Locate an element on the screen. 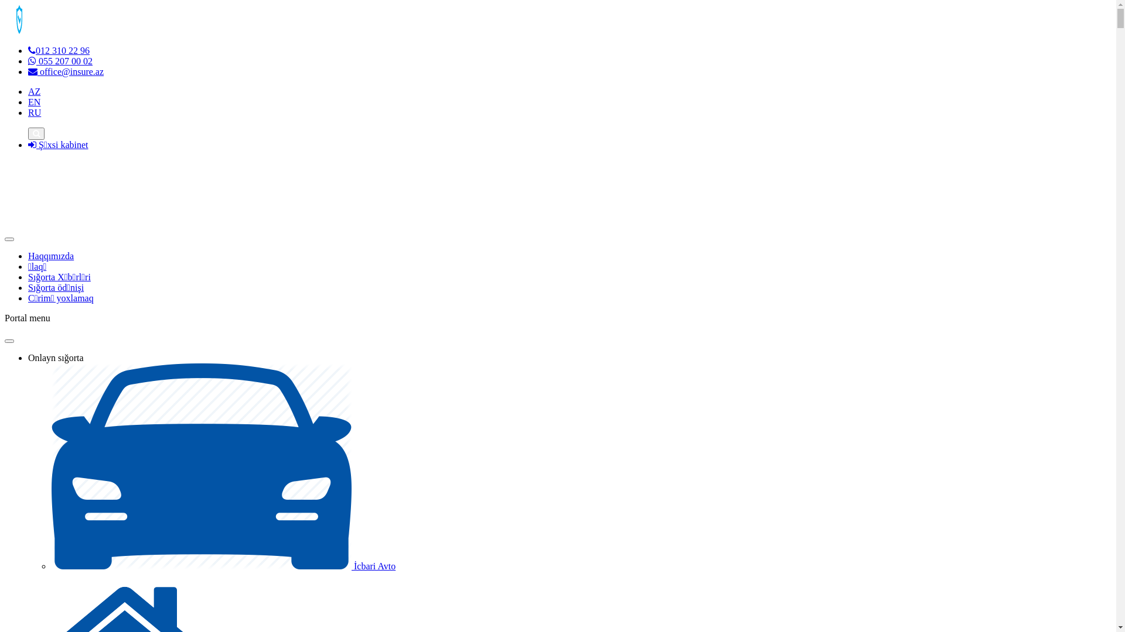 This screenshot has height=632, width=1125. RU is located at coordinates (35, 112).